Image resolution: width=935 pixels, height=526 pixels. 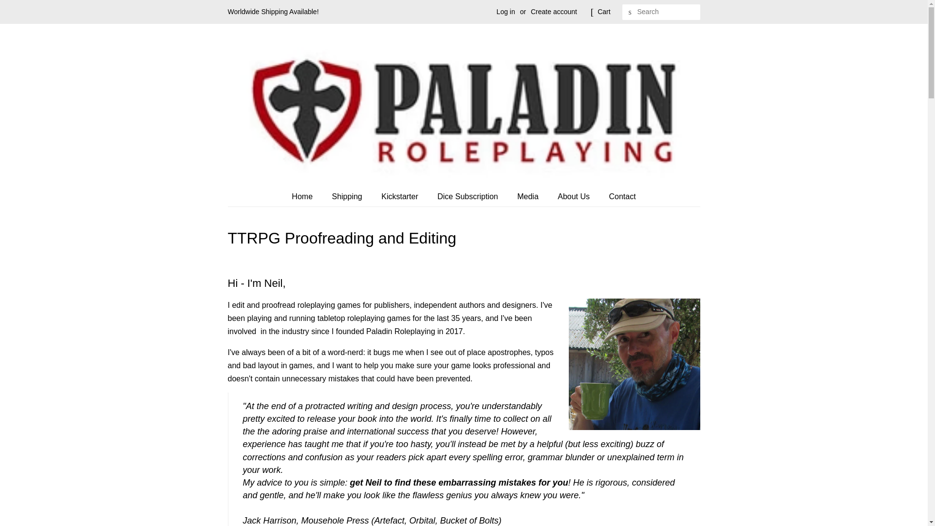 I want to click on Contact, so click(x=618, y=197).